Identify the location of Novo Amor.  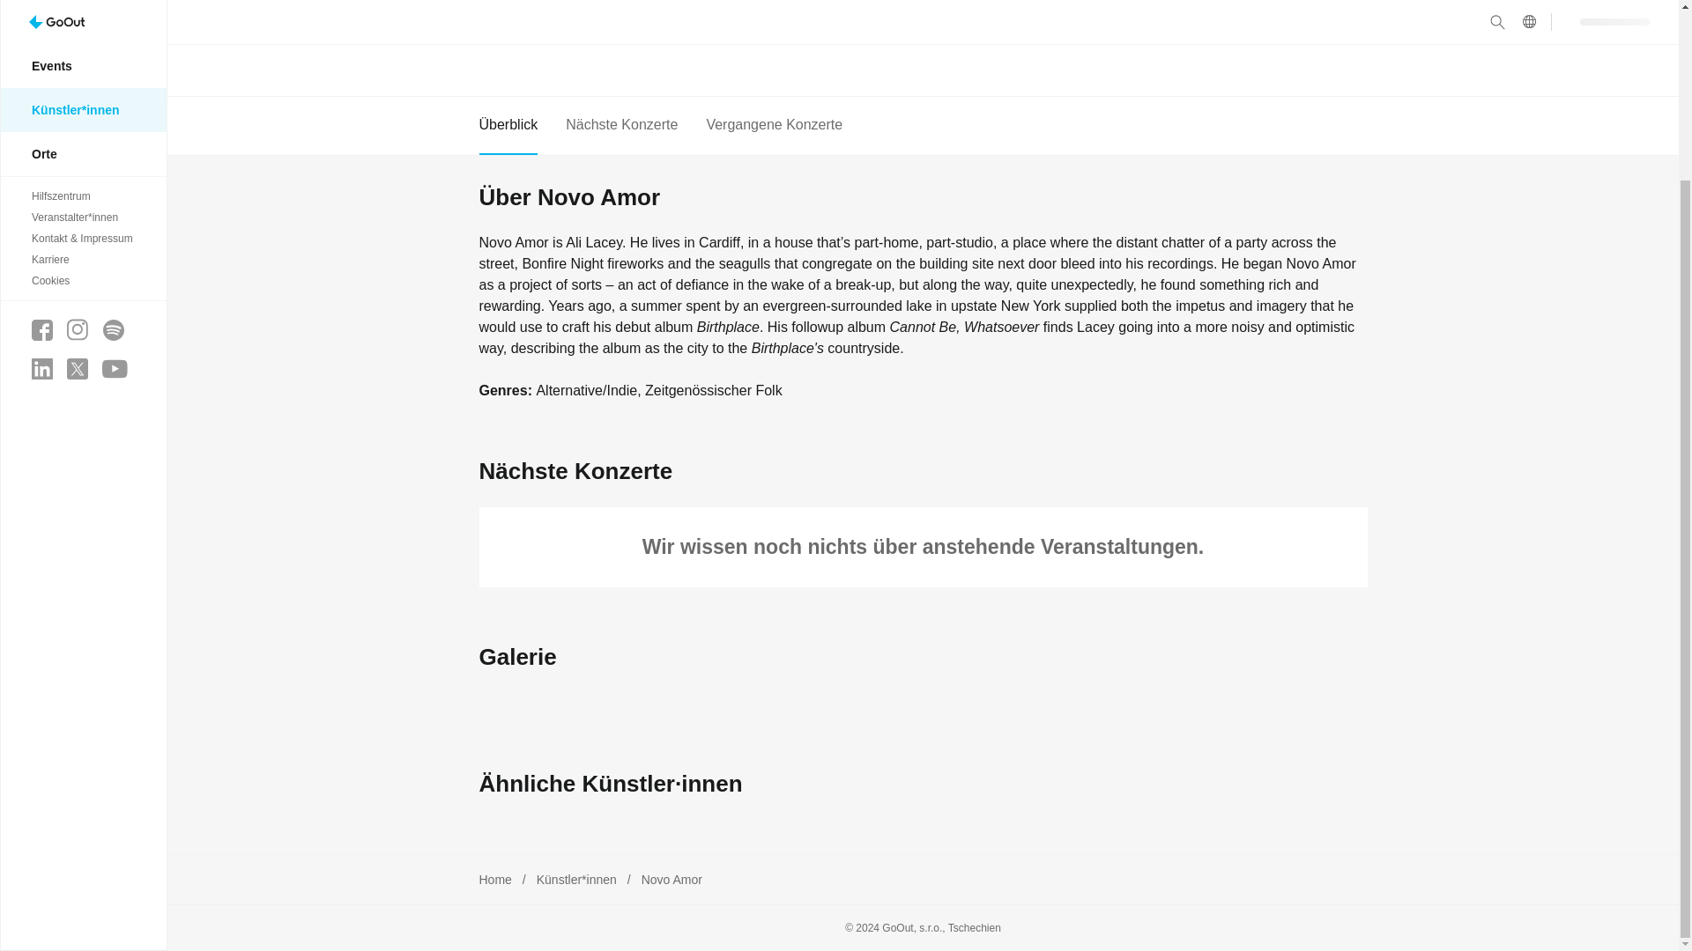
(672, 879).